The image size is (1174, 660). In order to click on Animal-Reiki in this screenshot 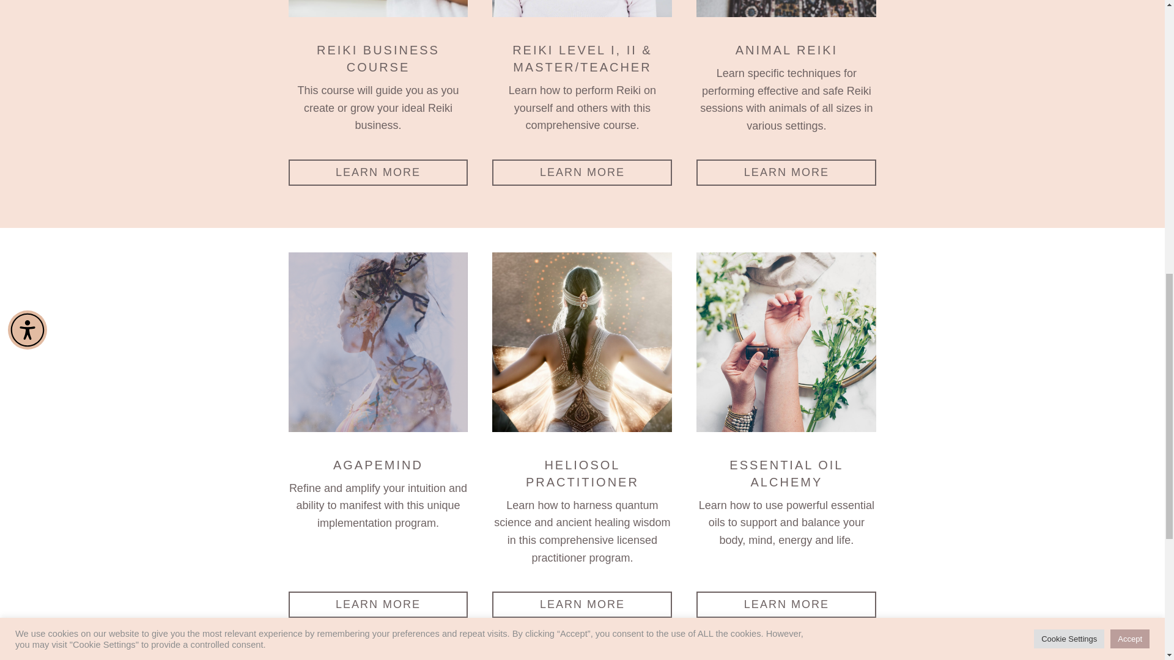, I will do `click(786, 9)`.